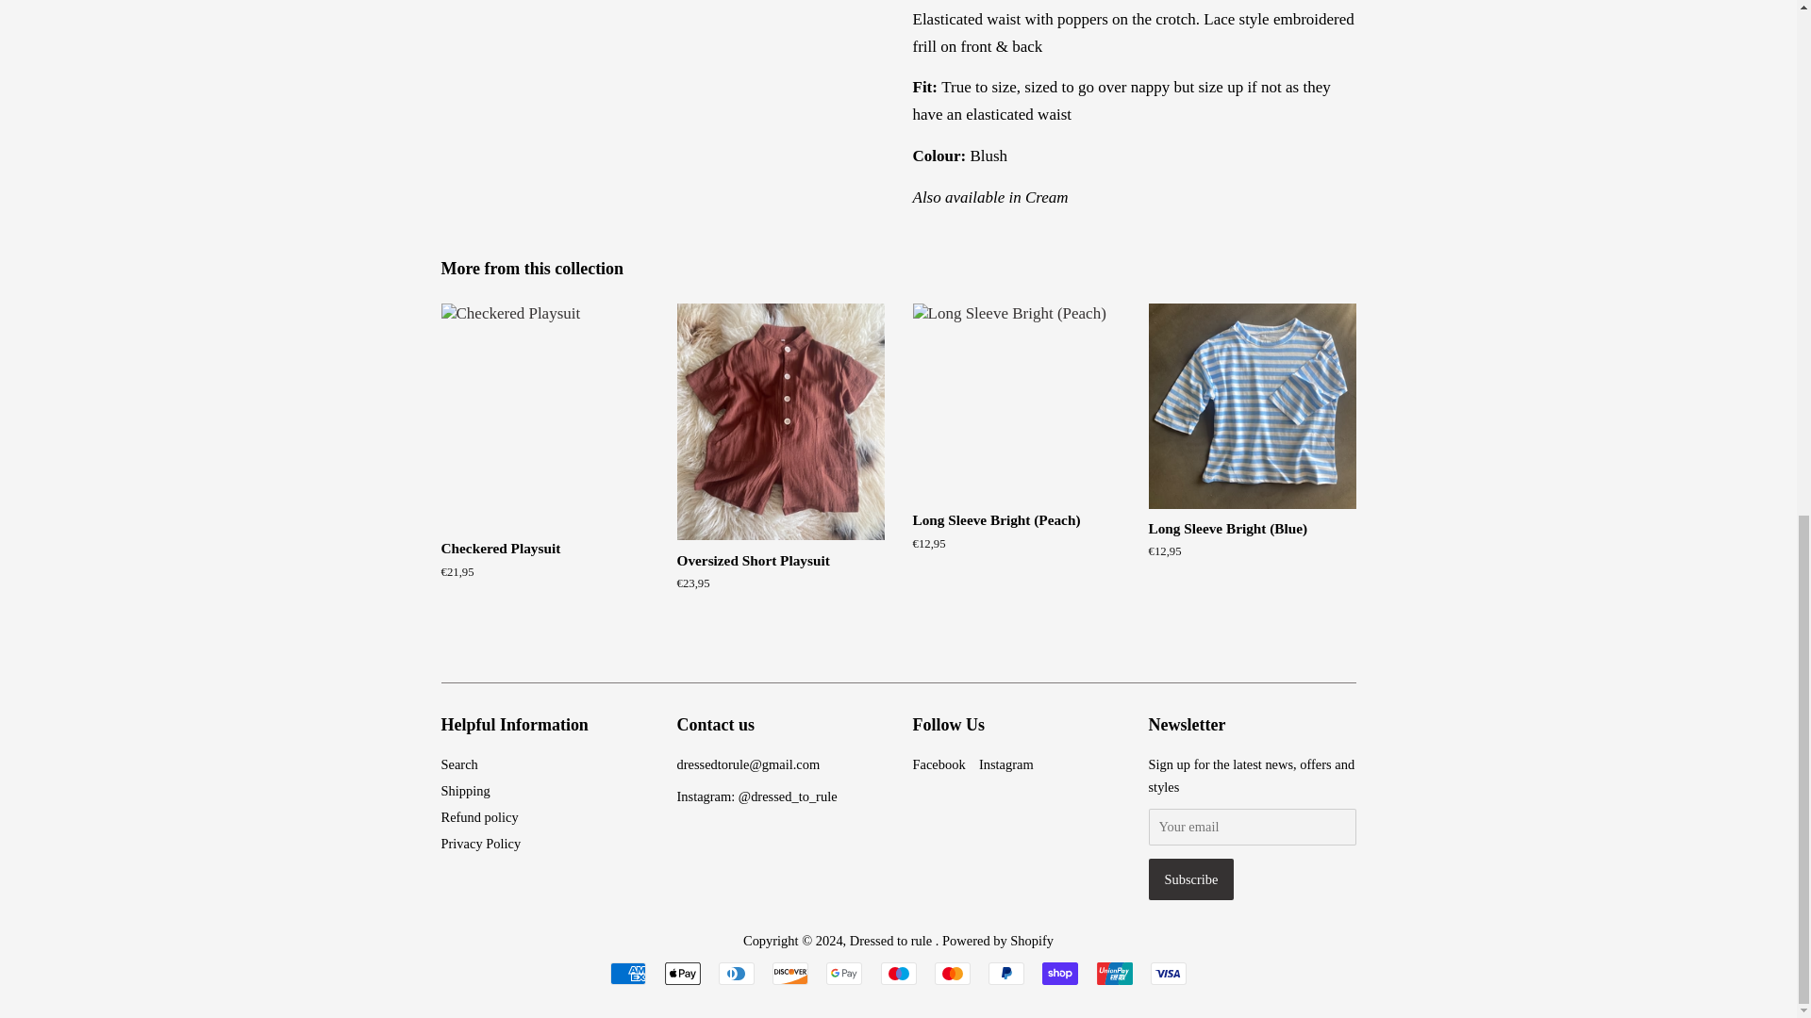  What do you see at coordinates (898, 973) in the screenshot?
I see `Maestro` at bounding box center [898, 973].